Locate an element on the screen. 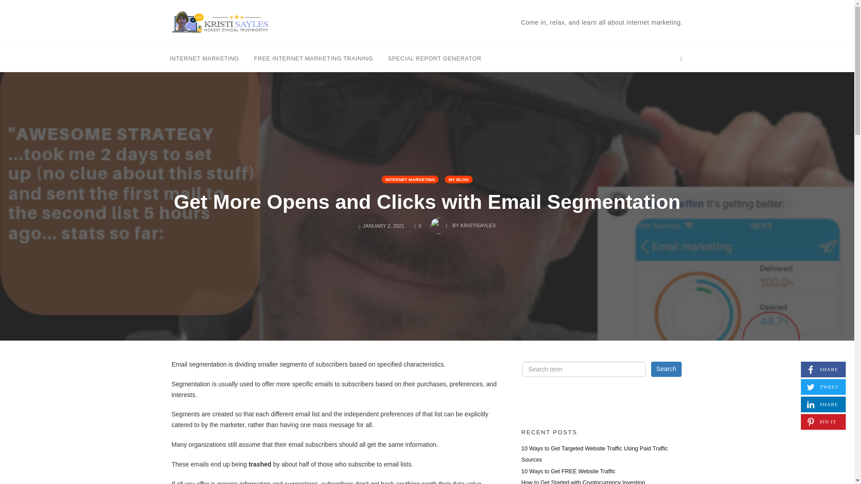 This screenshot has width=861, height=484. Come in, relax, and learn all about internet marketing. is located at coordinates (602, 22).